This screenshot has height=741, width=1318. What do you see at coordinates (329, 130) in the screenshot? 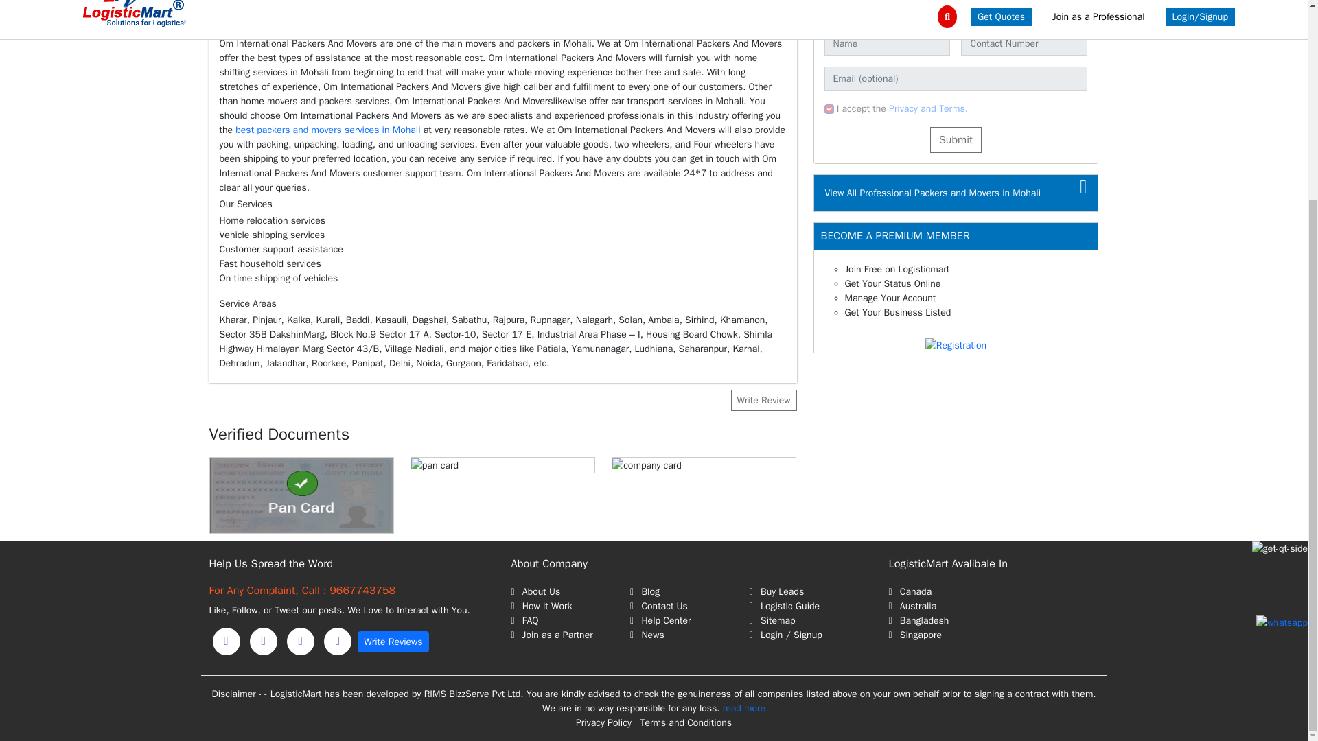
I see `best packers and movers services in Mohali` at bounding box center [329, 130].